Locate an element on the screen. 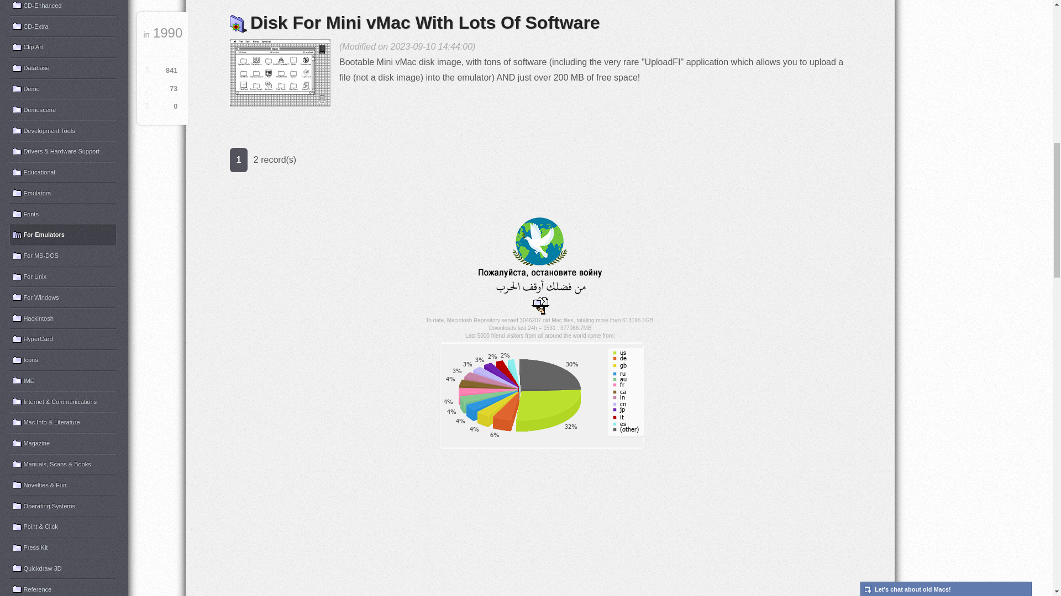 The image size is (1061, 596). Comments is located at coordinates (160, 106).